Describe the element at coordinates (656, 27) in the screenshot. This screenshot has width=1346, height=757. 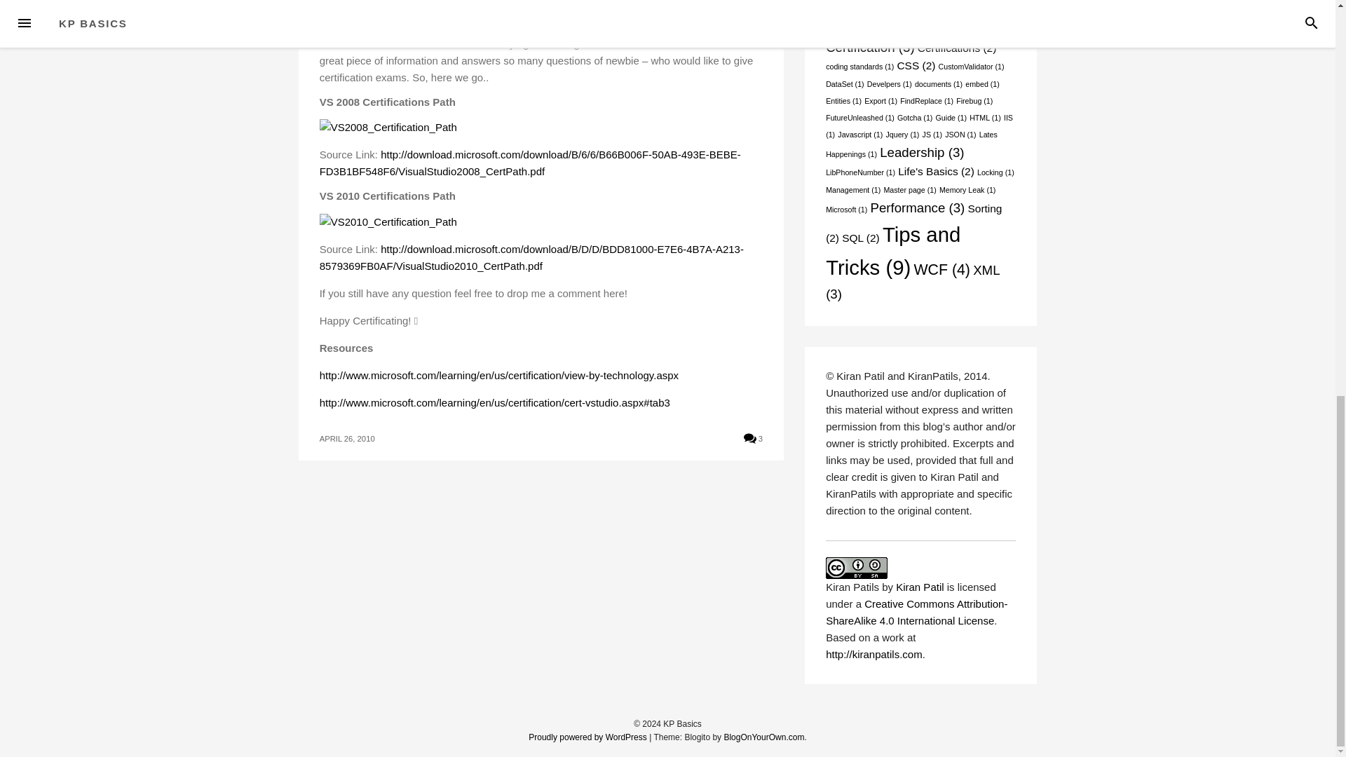
I see `Milestone MCPD Exam Cleared` at that location.